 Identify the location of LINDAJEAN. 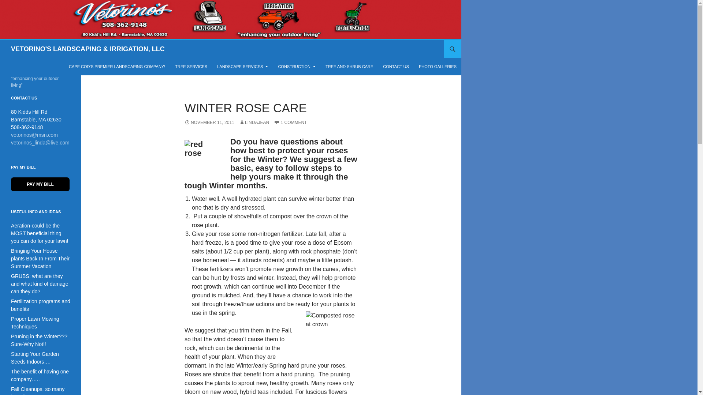
(209, 123).